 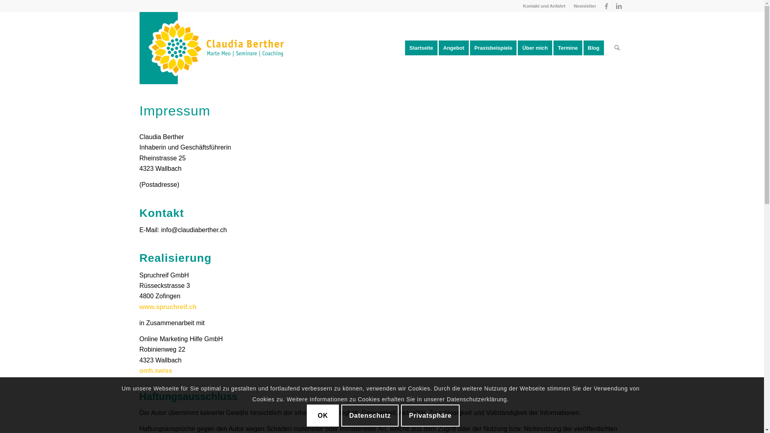 I want to click on Kontakt und Anfahrt, so click(x=544, y=6).